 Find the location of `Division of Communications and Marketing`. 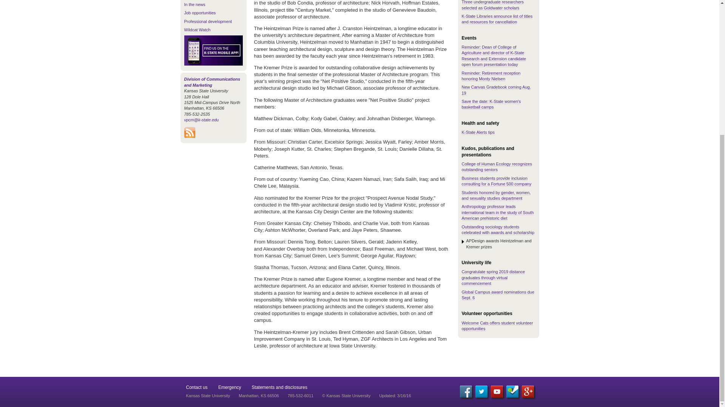

Division of Communications and Marketing is located at coordinates (212, 82).